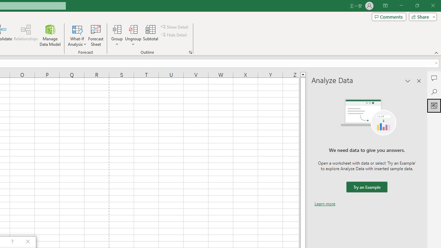 Image resolution: width=441 pixels, height=248 pixels. What do you see at coordinates (174, 35) in the screenshot?
I see `Hide Detail` at bounding box center [174, 35].